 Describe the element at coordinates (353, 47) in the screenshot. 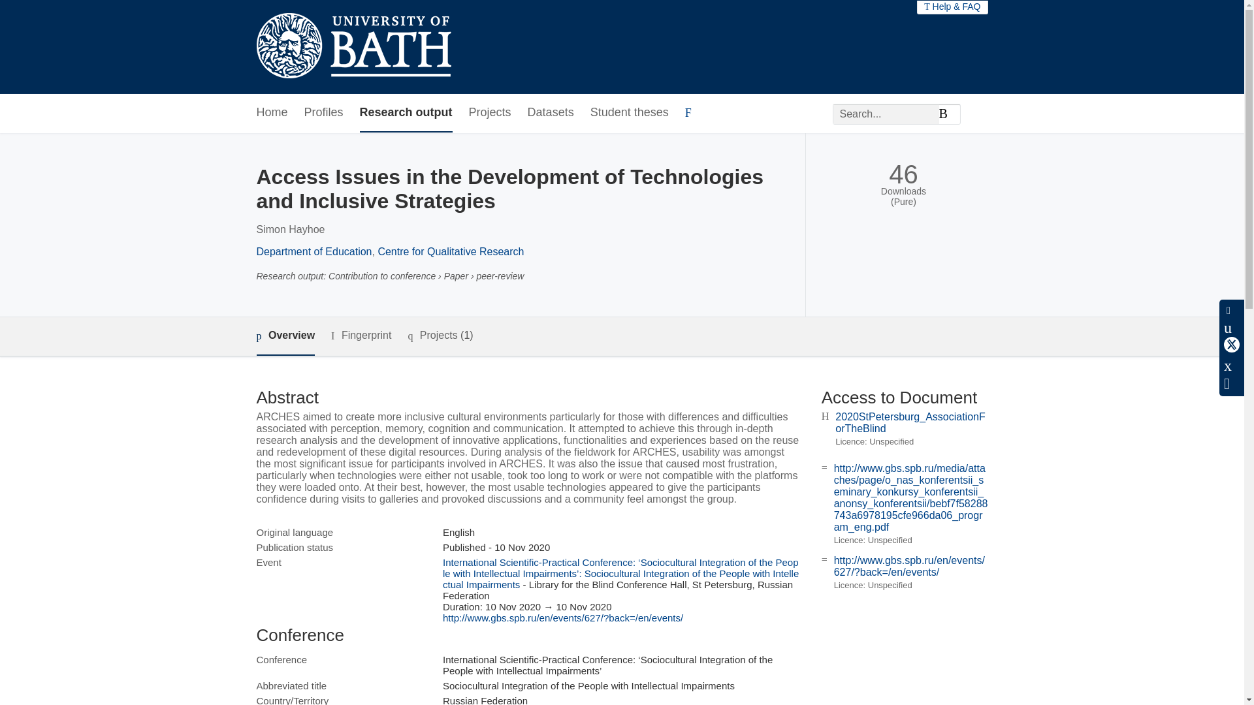

I see `the University of Bath's research portal Home` at that location.